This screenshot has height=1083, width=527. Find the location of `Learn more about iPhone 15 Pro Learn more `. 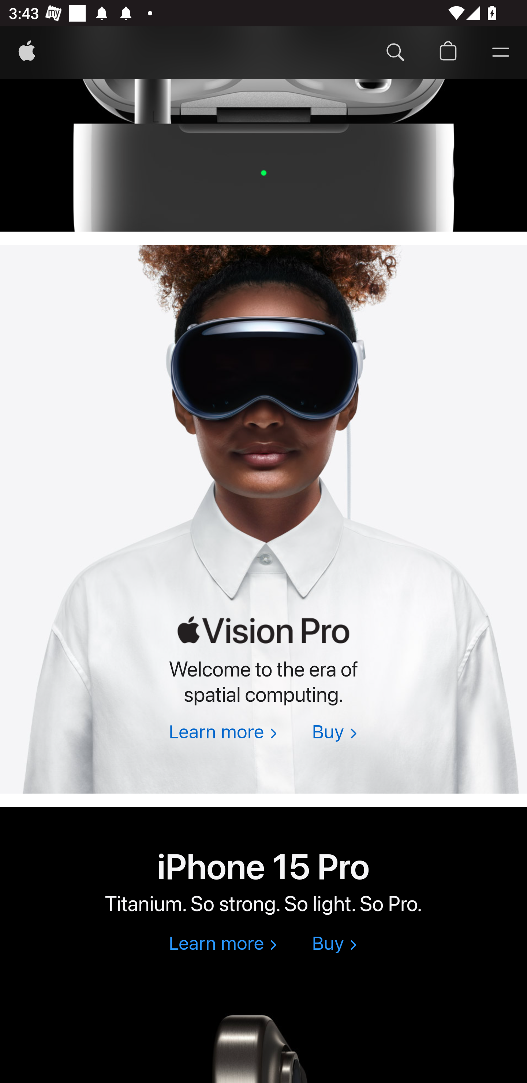

Learn more about iPhone 15 Pro Learn more  is located at coordinates (223, 944).